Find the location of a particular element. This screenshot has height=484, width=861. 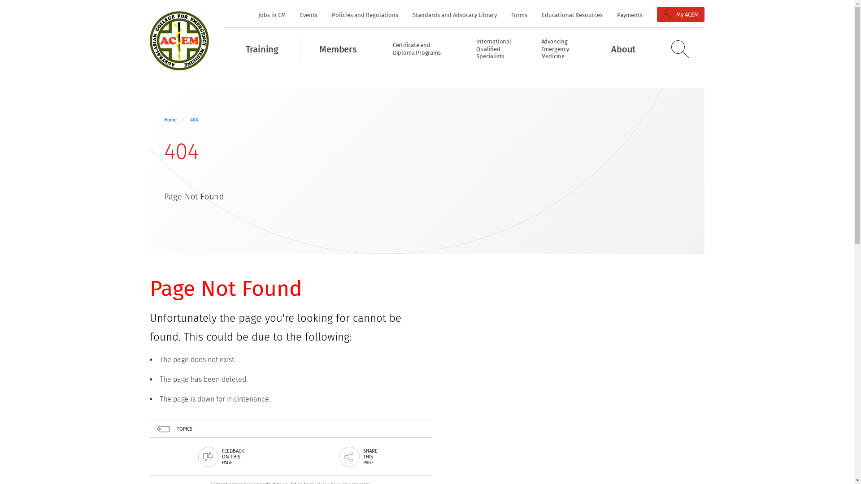

SHARE THIS PAGE is located at coordinates (361, 457).